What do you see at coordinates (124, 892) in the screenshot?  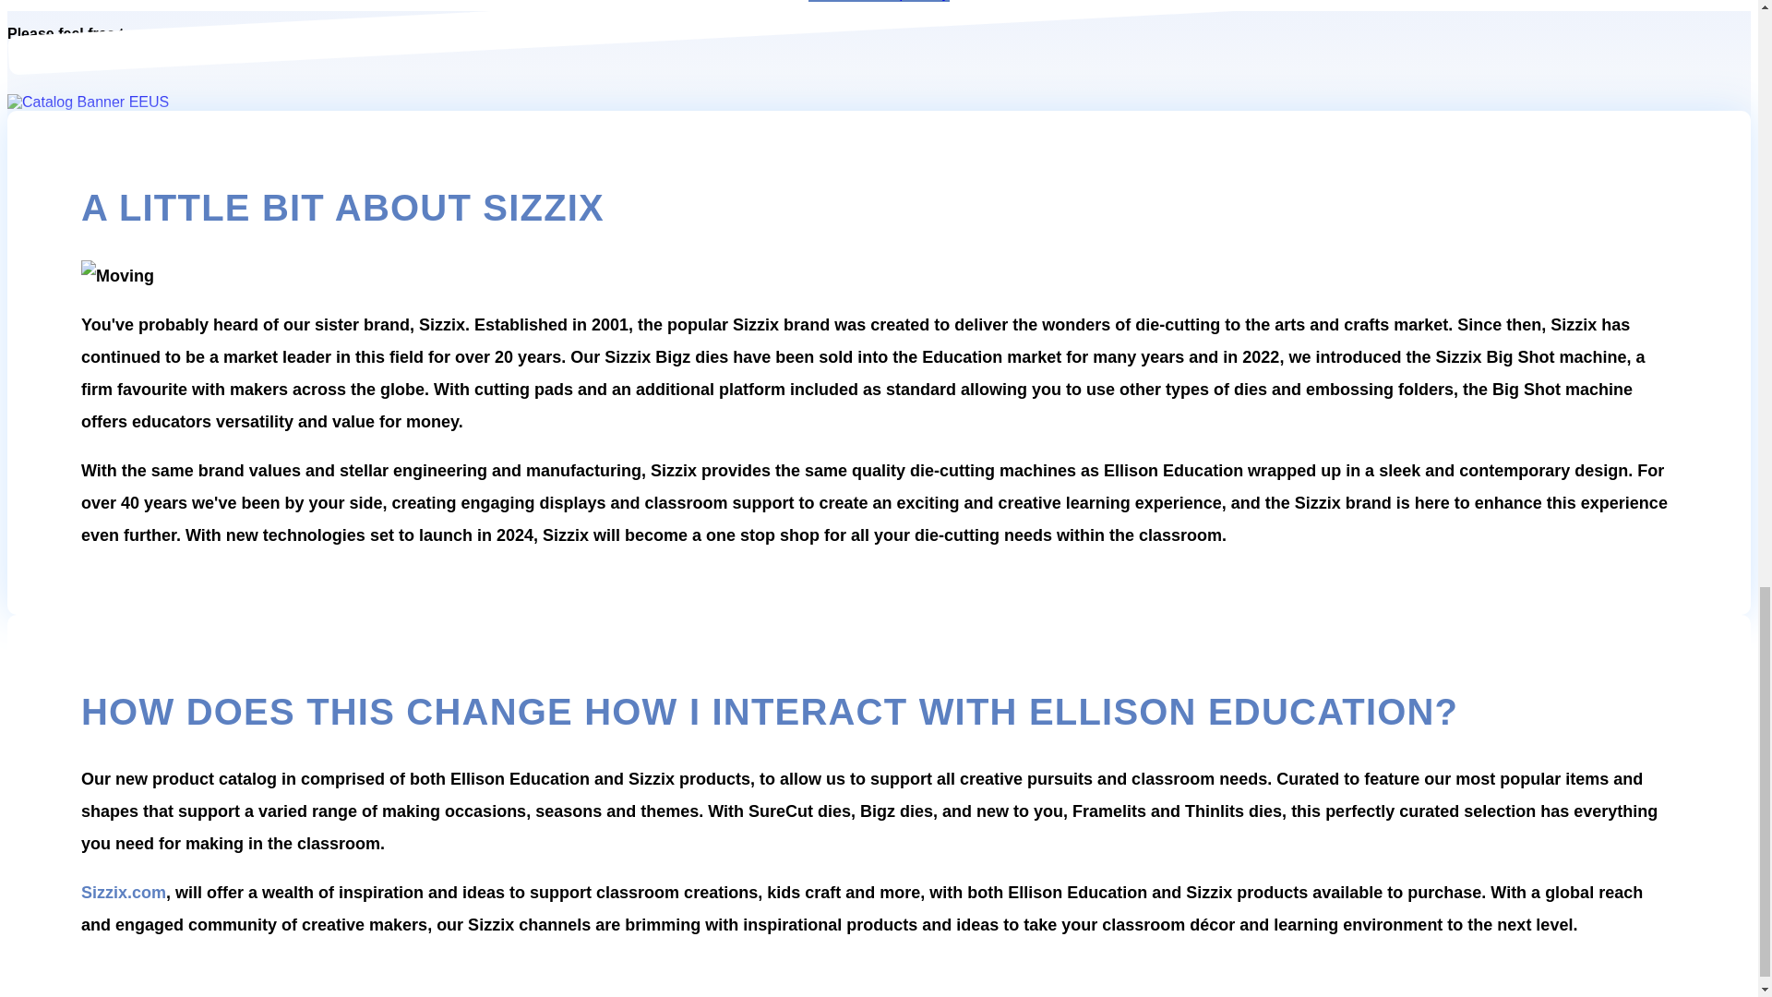 I see `Sizzix.com` at bounding box center [124, 892].